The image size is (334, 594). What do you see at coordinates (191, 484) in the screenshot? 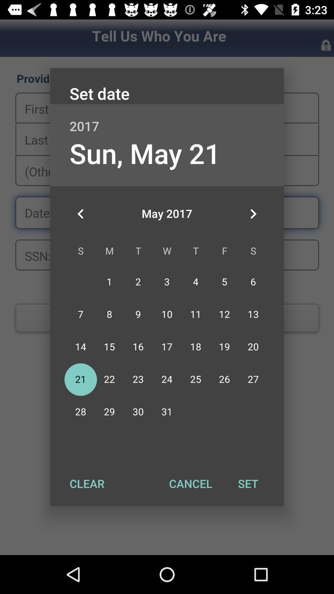
I see `choose cancel at the bottom` at bounding box center [191, 484].